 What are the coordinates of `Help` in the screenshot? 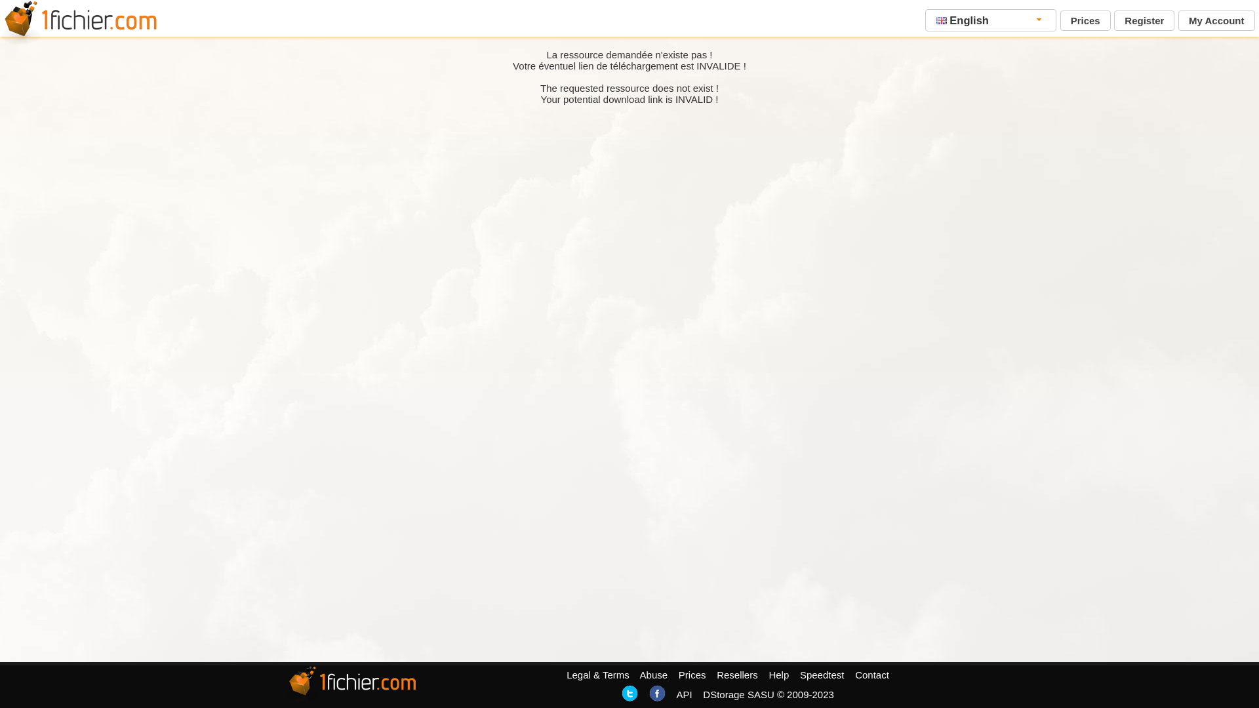 It's located at (779, 675).